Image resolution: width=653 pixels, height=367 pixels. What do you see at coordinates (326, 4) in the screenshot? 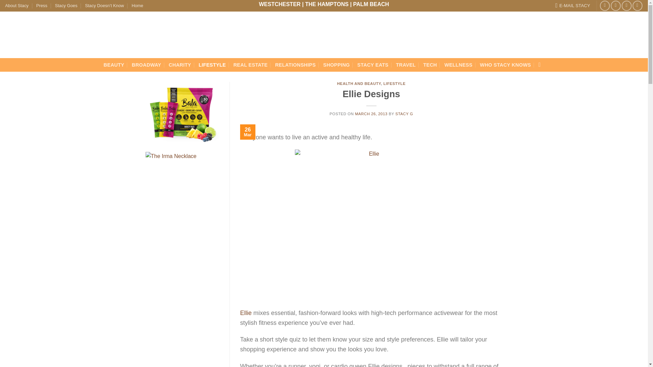
I see `THE HAMPTONS` at bounding box center [326, 4].